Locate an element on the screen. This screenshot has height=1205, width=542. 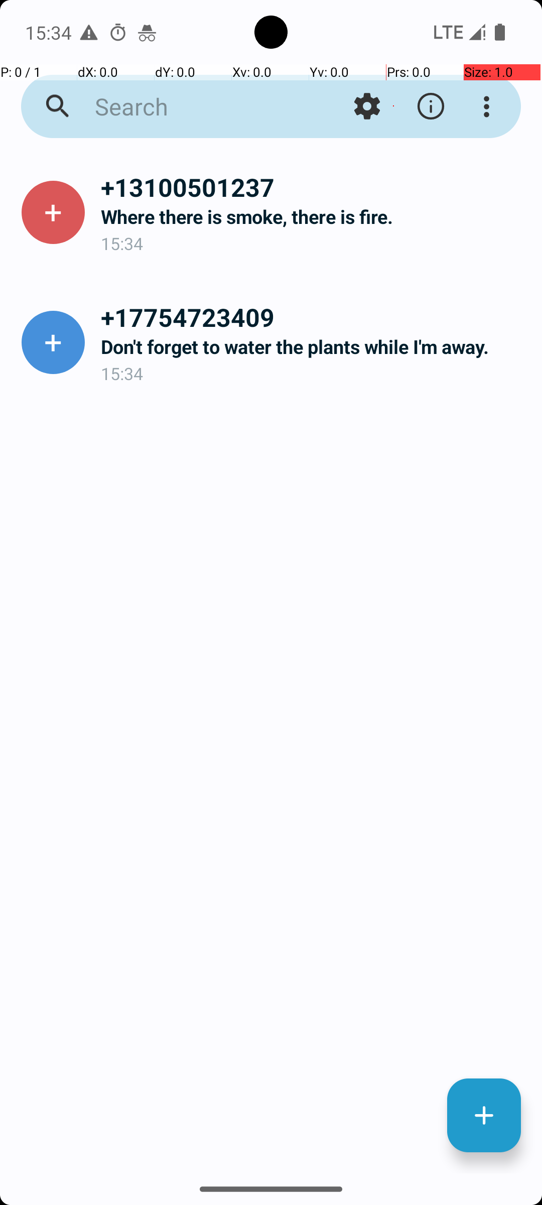
+17754723409 is located at coordinates (313, 317).